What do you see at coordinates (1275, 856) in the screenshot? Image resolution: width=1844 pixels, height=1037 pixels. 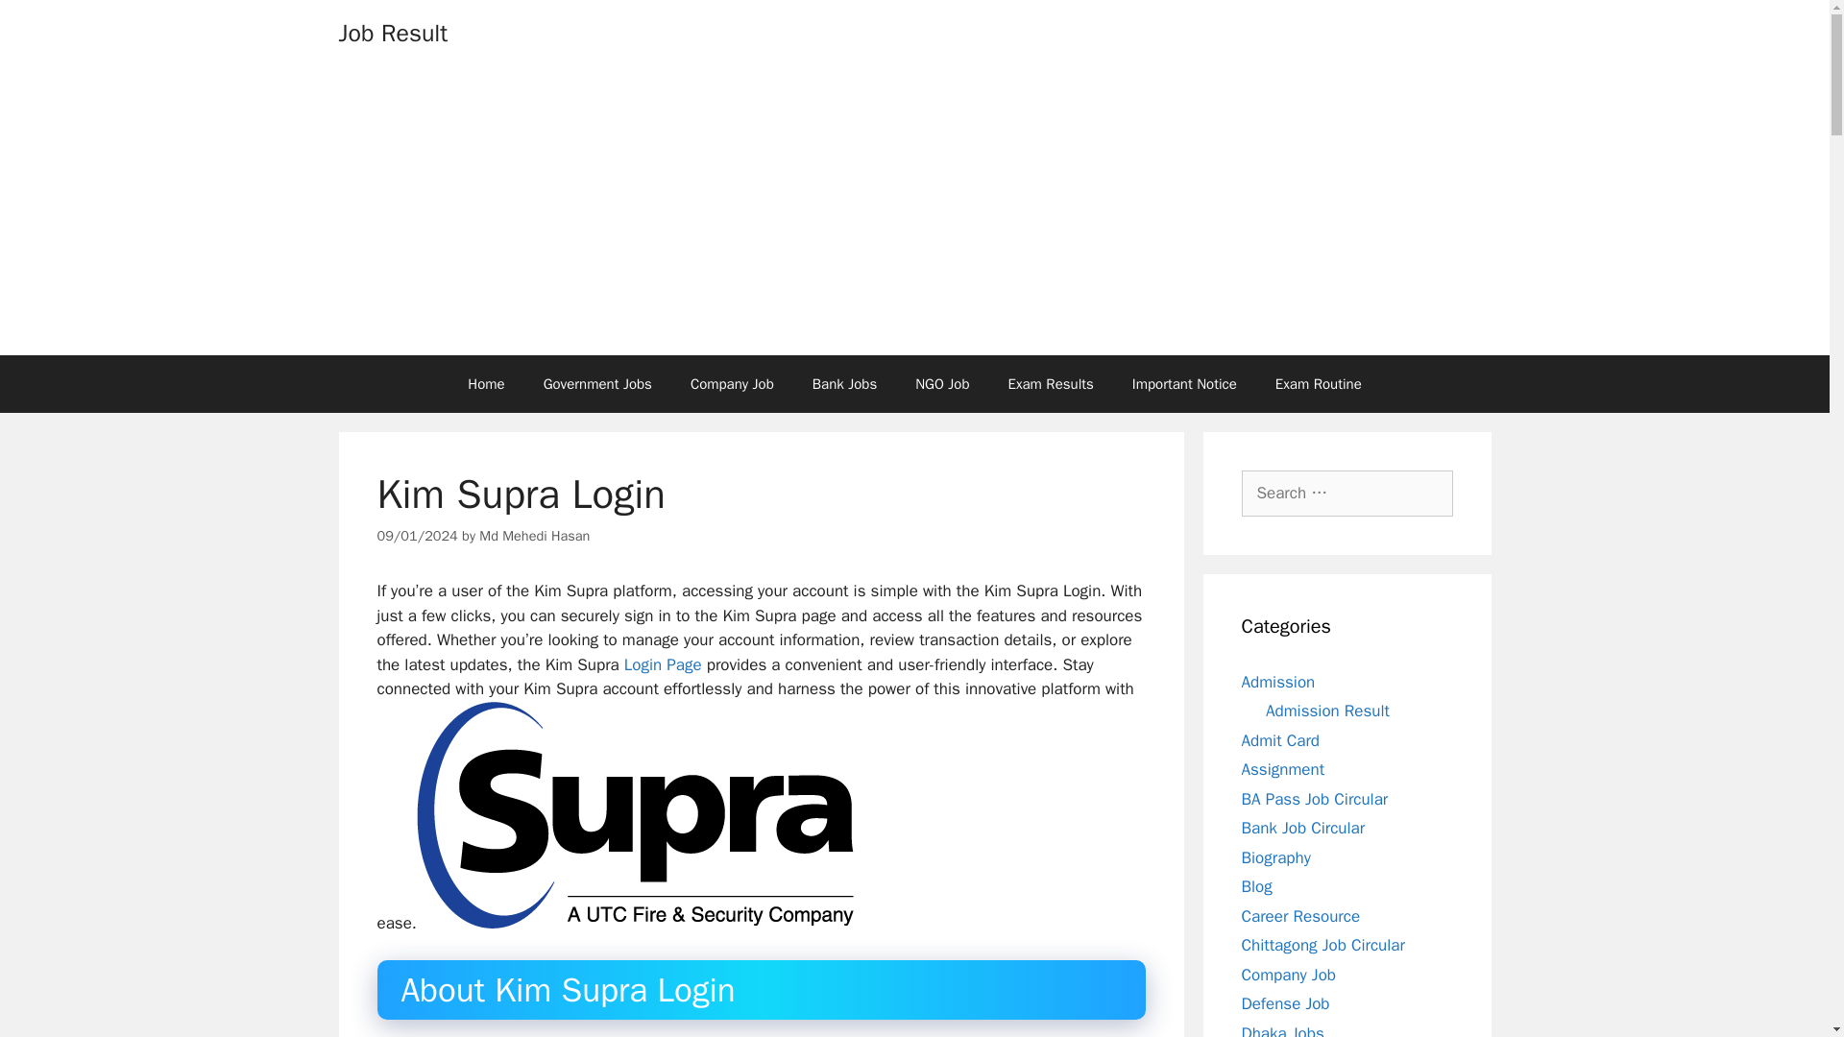 I see `Biography` at bounding box center [1275, 856].